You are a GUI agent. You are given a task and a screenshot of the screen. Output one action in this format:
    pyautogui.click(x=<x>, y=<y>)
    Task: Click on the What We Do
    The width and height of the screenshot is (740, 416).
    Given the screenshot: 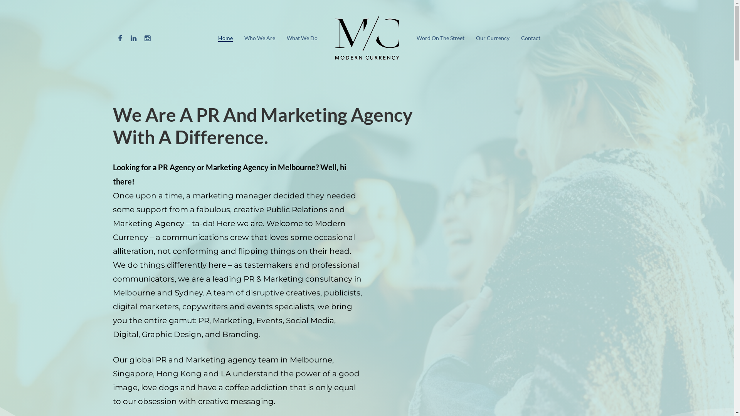 What is the action you would take?
    pyautogui.click(x=302, y=38)
    